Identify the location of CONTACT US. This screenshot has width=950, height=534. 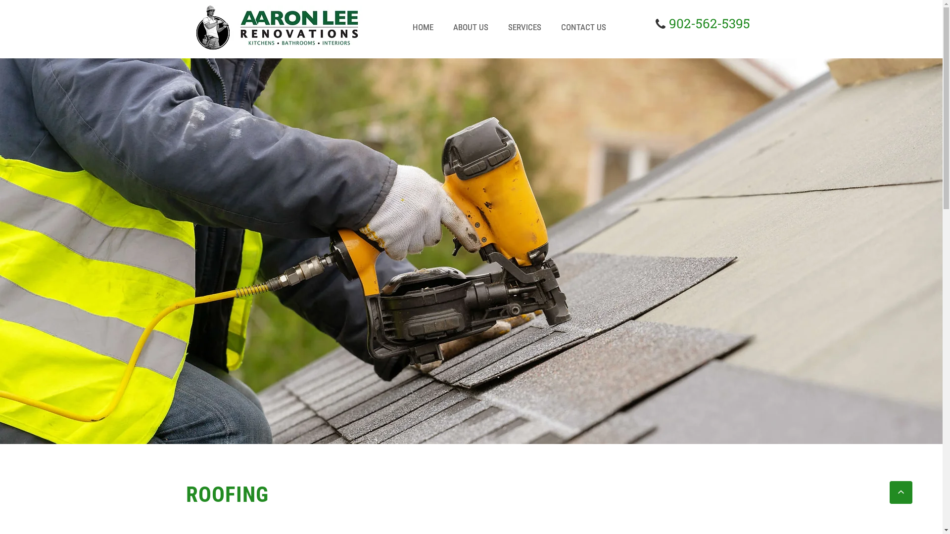
(584, 28).